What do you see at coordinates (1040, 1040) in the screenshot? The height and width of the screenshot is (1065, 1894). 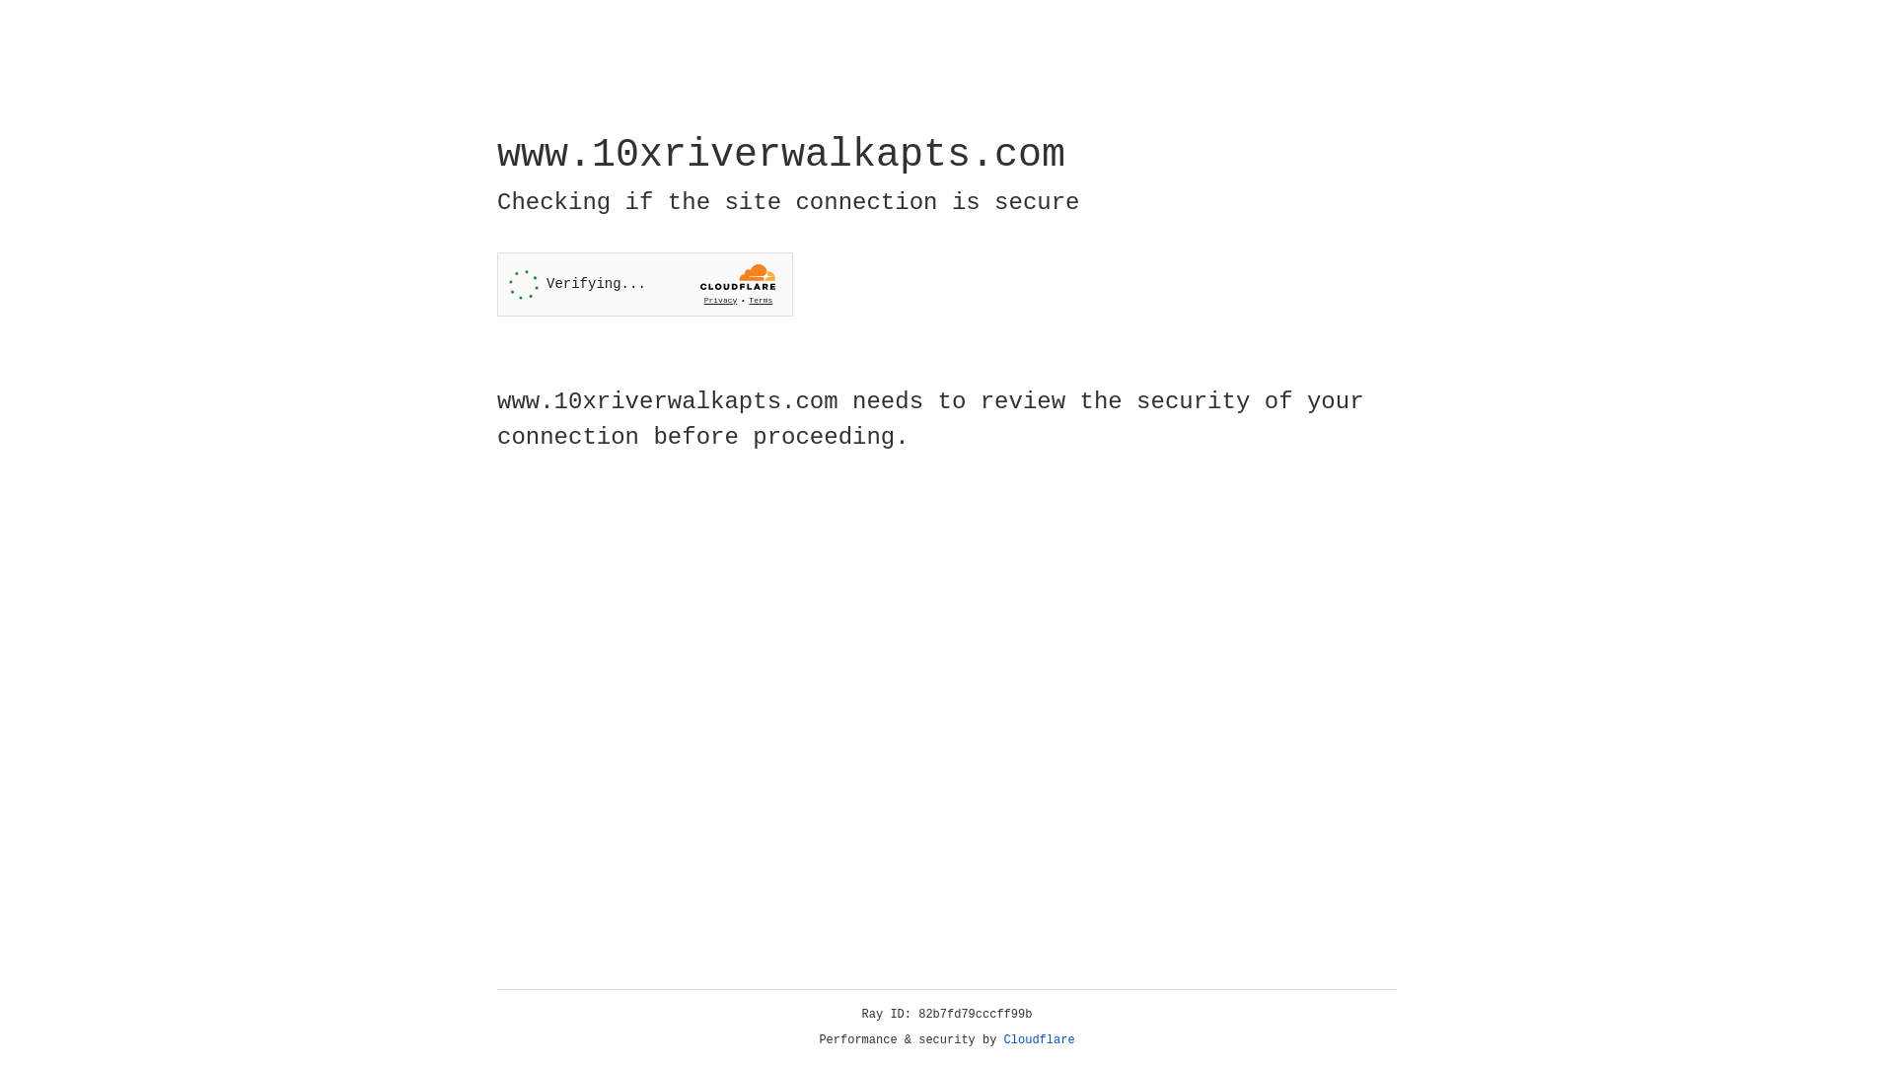 I see `Cloudflare` at bounding box center [1040, 1040].